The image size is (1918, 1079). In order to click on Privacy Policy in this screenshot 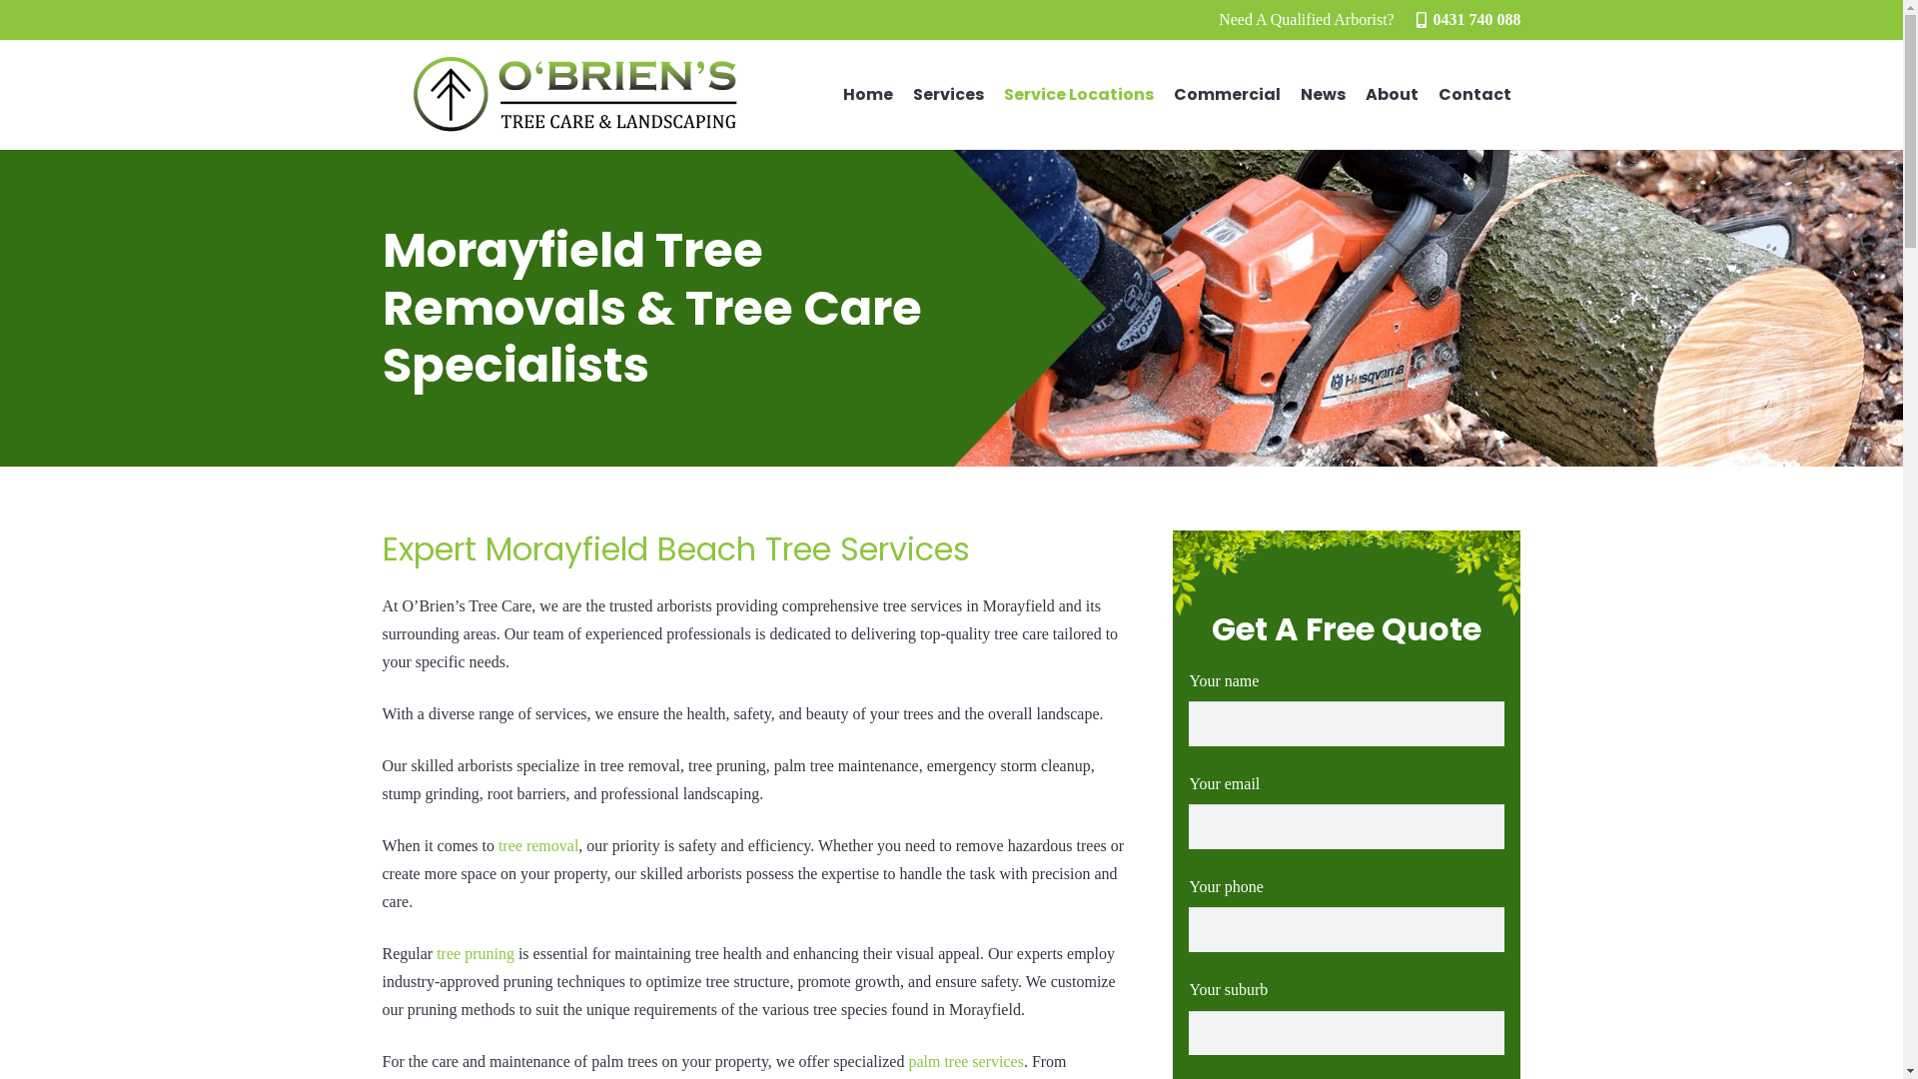, I will do `click(843, 1033)`.